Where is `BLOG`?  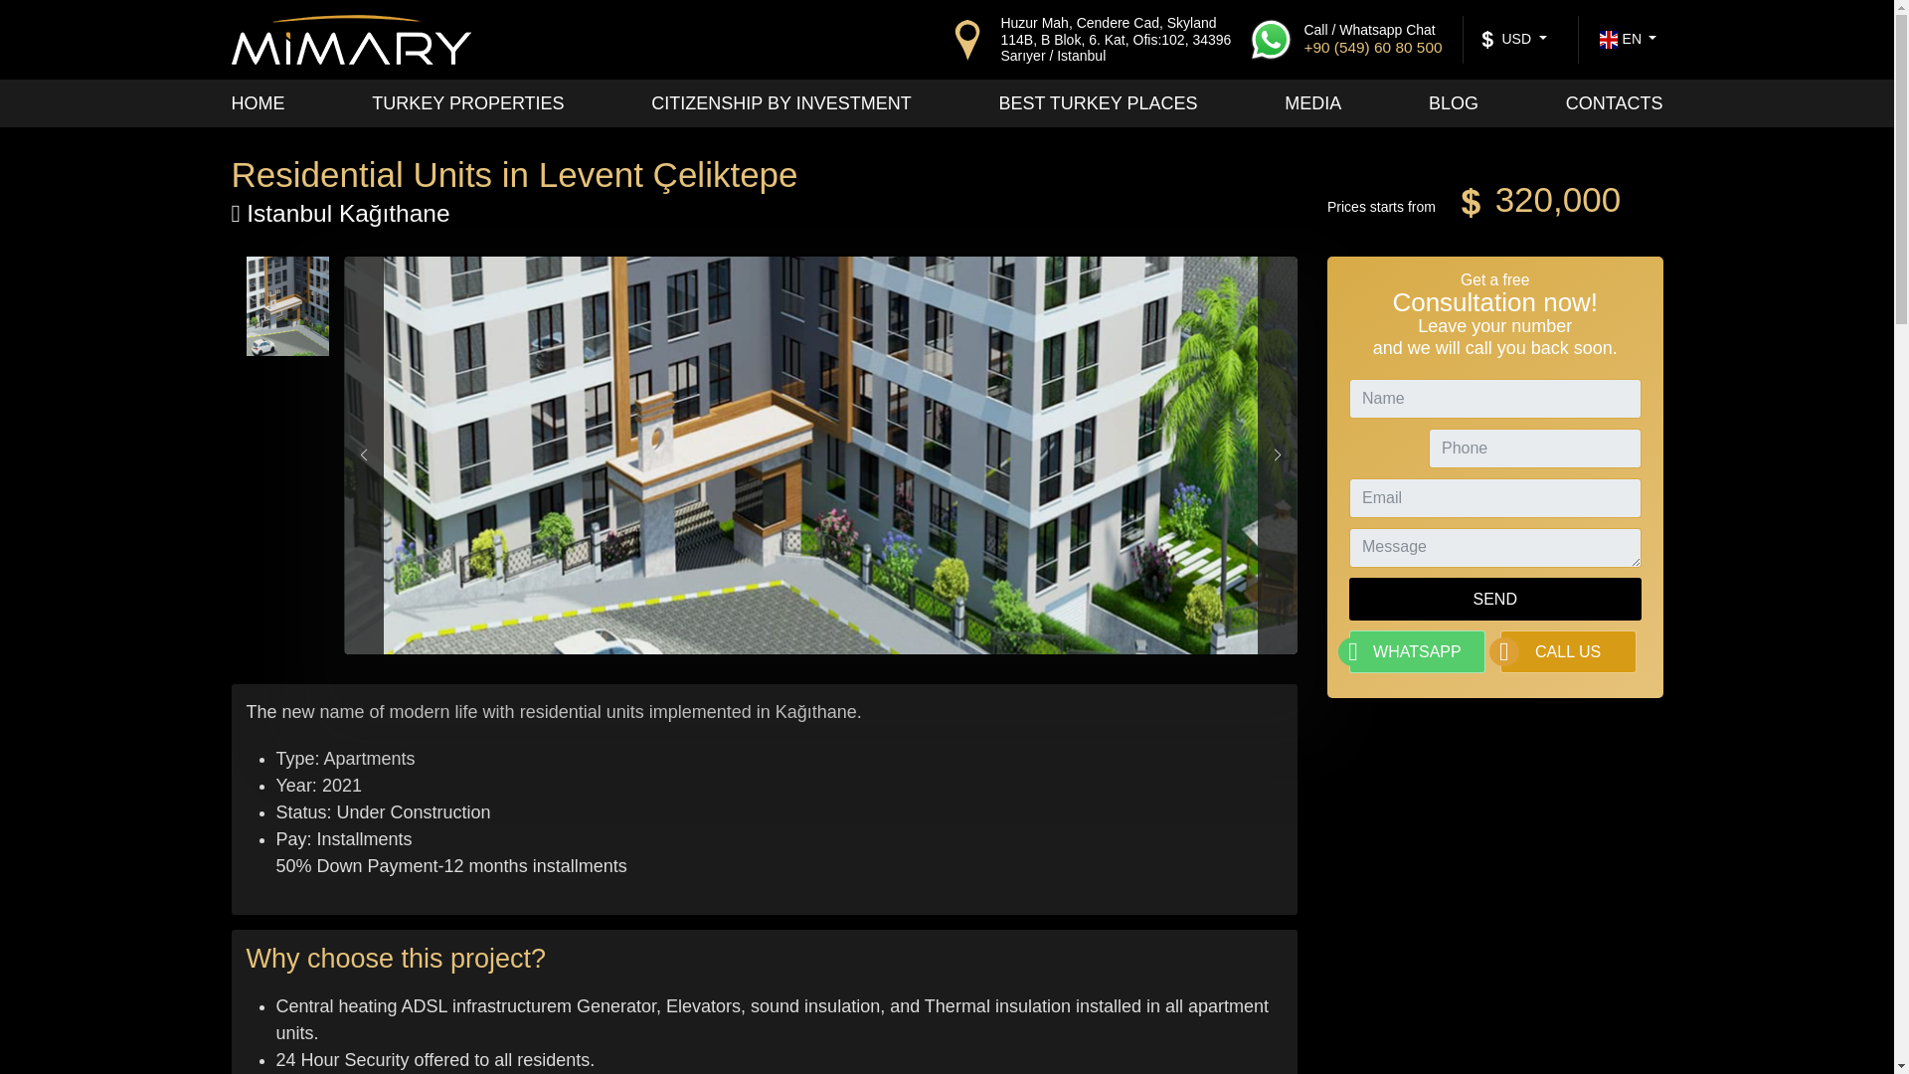 BLOG is located at coordinates (1453, 103).